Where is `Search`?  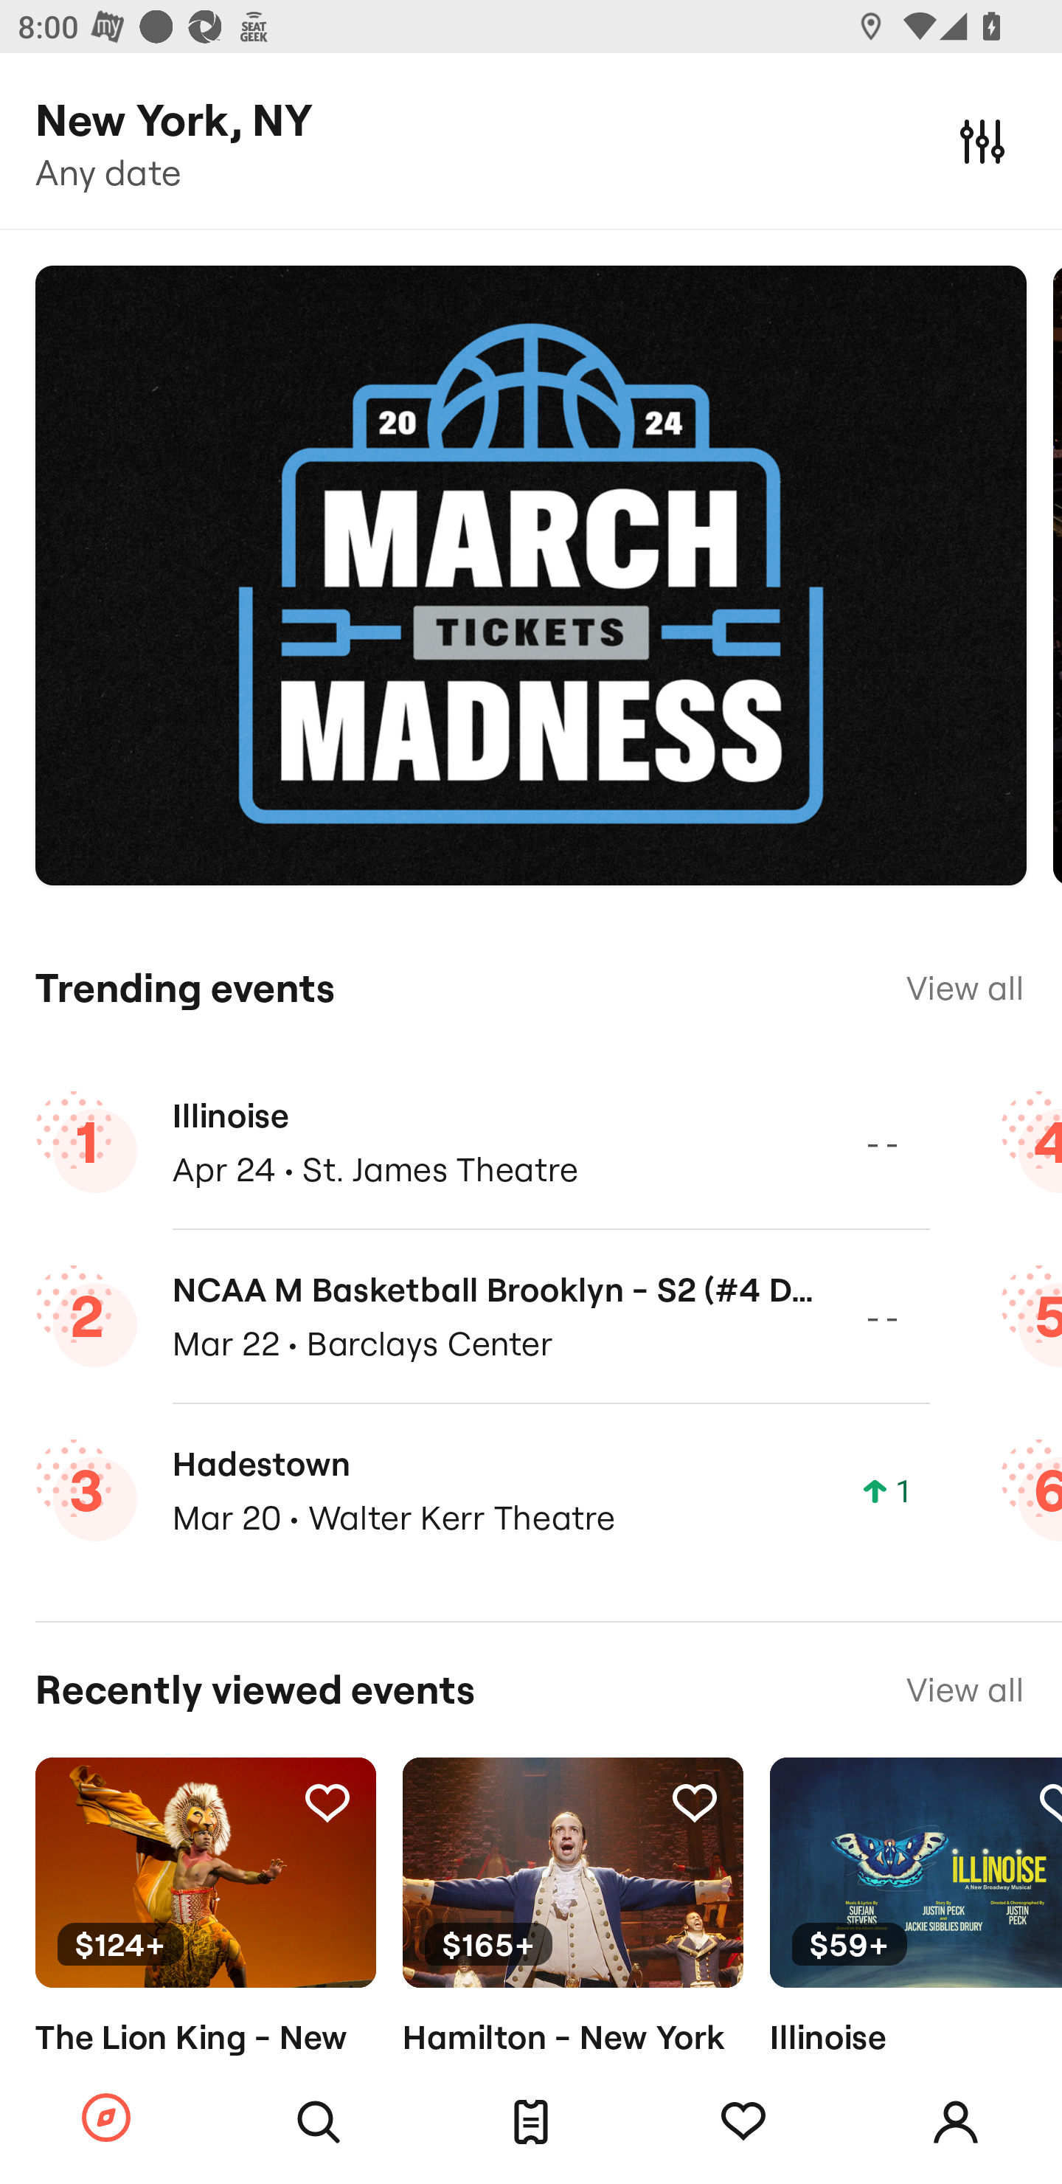 Search is located at coordinates (319, 2122).